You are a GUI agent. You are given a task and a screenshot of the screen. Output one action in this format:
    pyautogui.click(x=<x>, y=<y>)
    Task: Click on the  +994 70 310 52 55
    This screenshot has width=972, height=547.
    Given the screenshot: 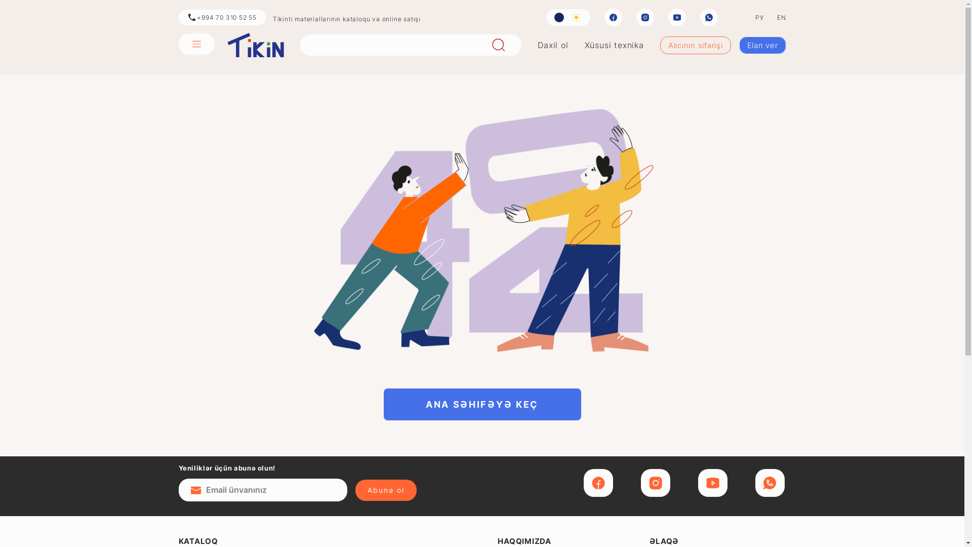 What is the action you would take?
    pyautogui.click(x=222, y=17)
    